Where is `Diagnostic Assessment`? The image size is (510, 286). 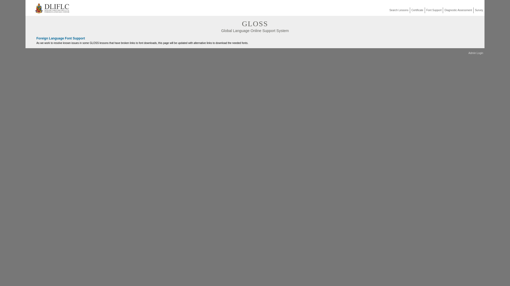
Diagnostic Assessment is located at coordinates (458, 10).